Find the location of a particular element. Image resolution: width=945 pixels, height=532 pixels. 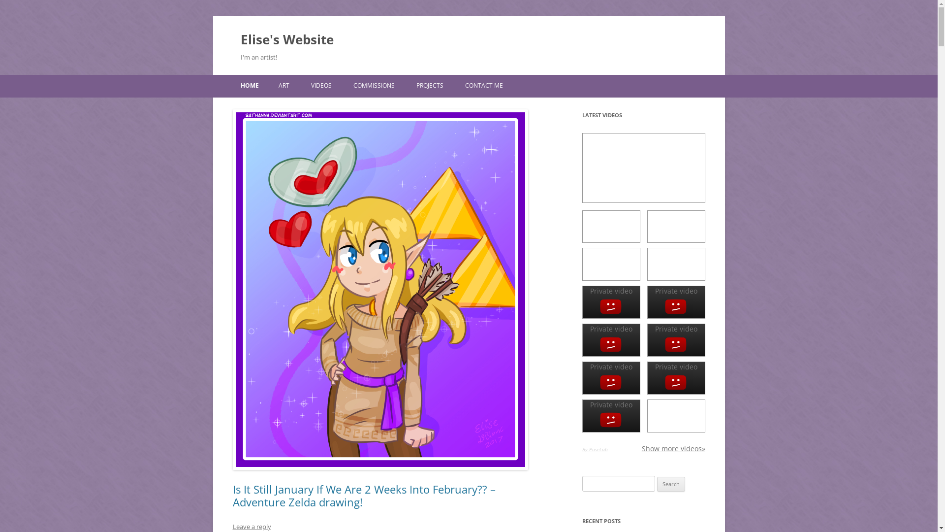

Private video is located at coordinates (676, 302).